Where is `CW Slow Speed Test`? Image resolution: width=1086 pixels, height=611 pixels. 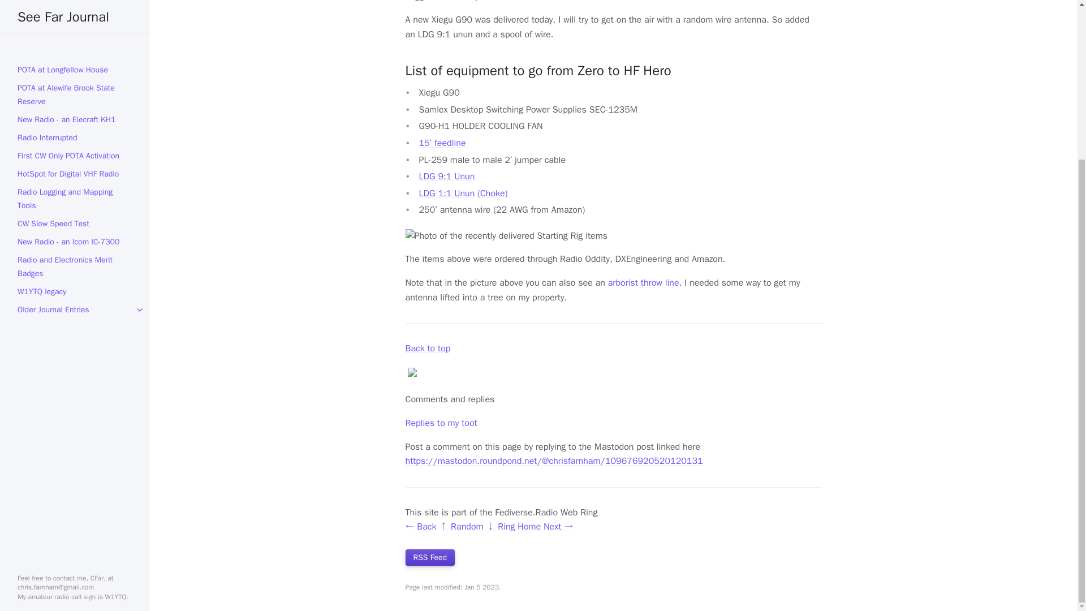 CW Slow Speed Test is located at coordinates (75, 15).